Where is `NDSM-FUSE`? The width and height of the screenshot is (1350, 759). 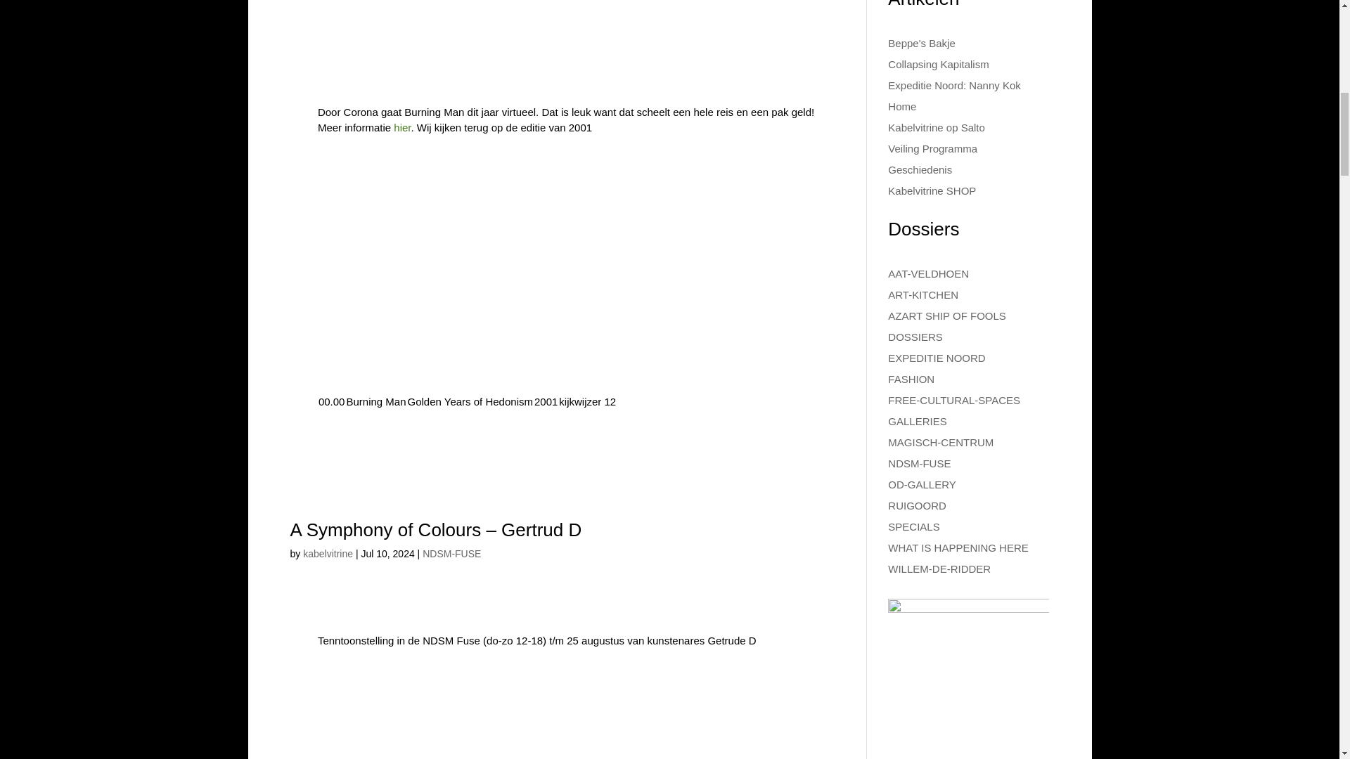
NDSM-FUSE is located at coordinates (451, 553).